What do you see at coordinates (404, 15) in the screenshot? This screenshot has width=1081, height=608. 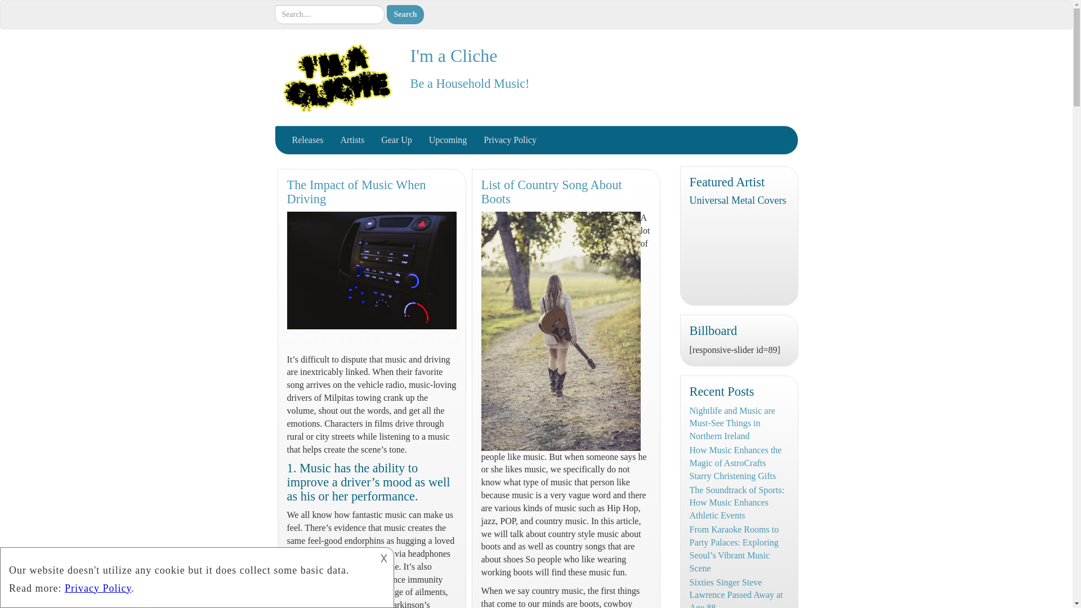 I see `Search` at bounding box center [404, 15].